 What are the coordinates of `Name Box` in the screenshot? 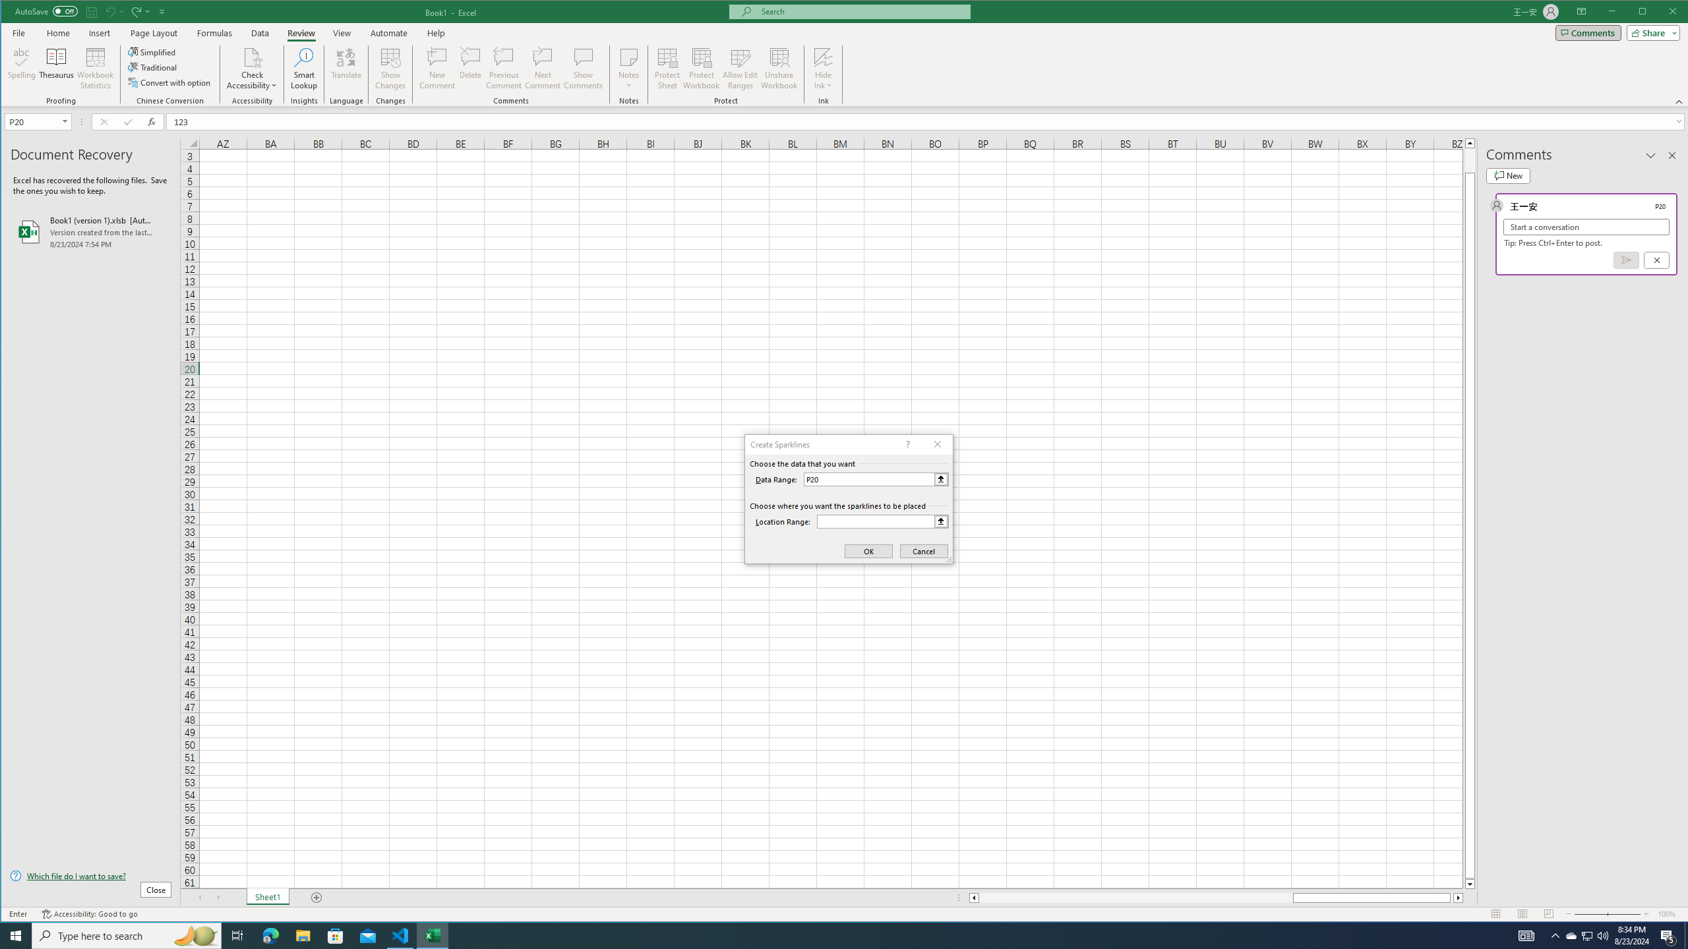 It's located at (32, 121).